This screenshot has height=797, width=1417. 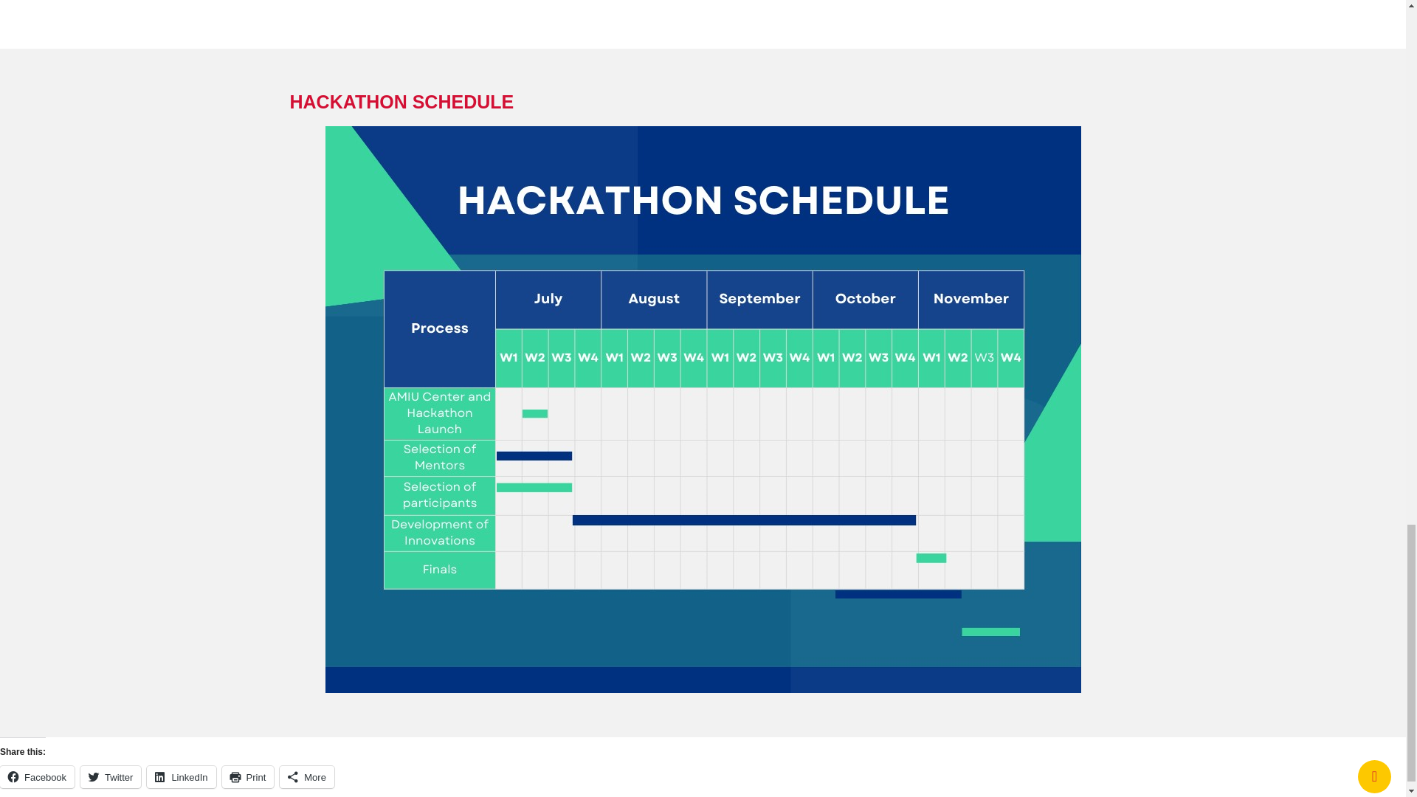 What do you see at coordinates (181, 776) in the screenshot?
I see `Click to share on LinkedIn` at bounding box center [181, 776].